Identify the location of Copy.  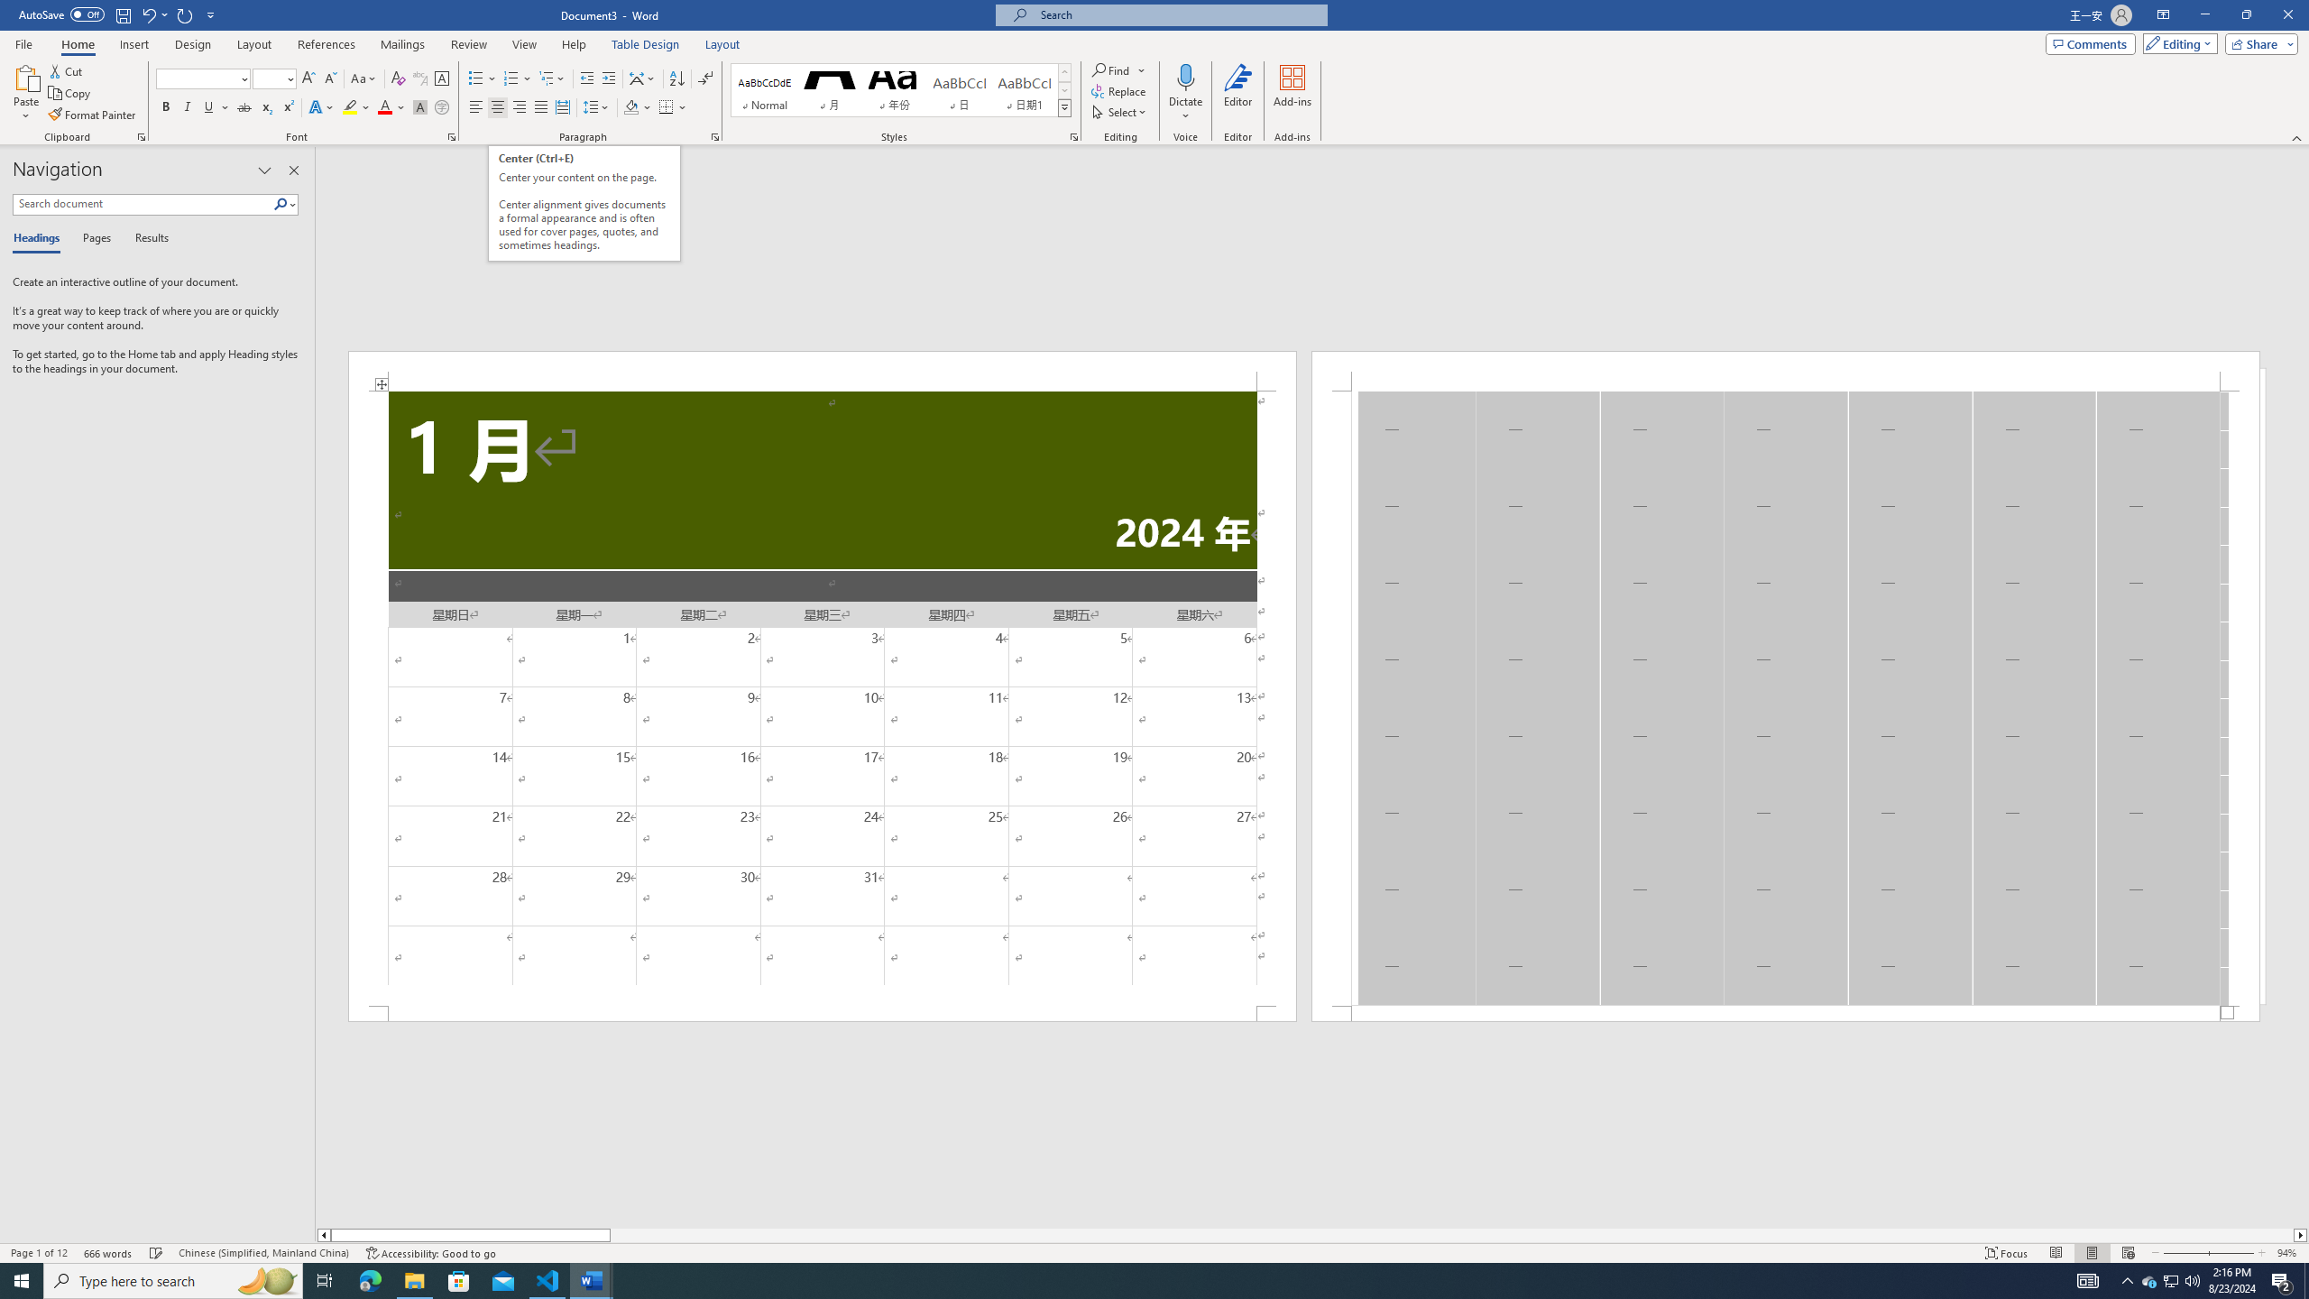
(71, 94).